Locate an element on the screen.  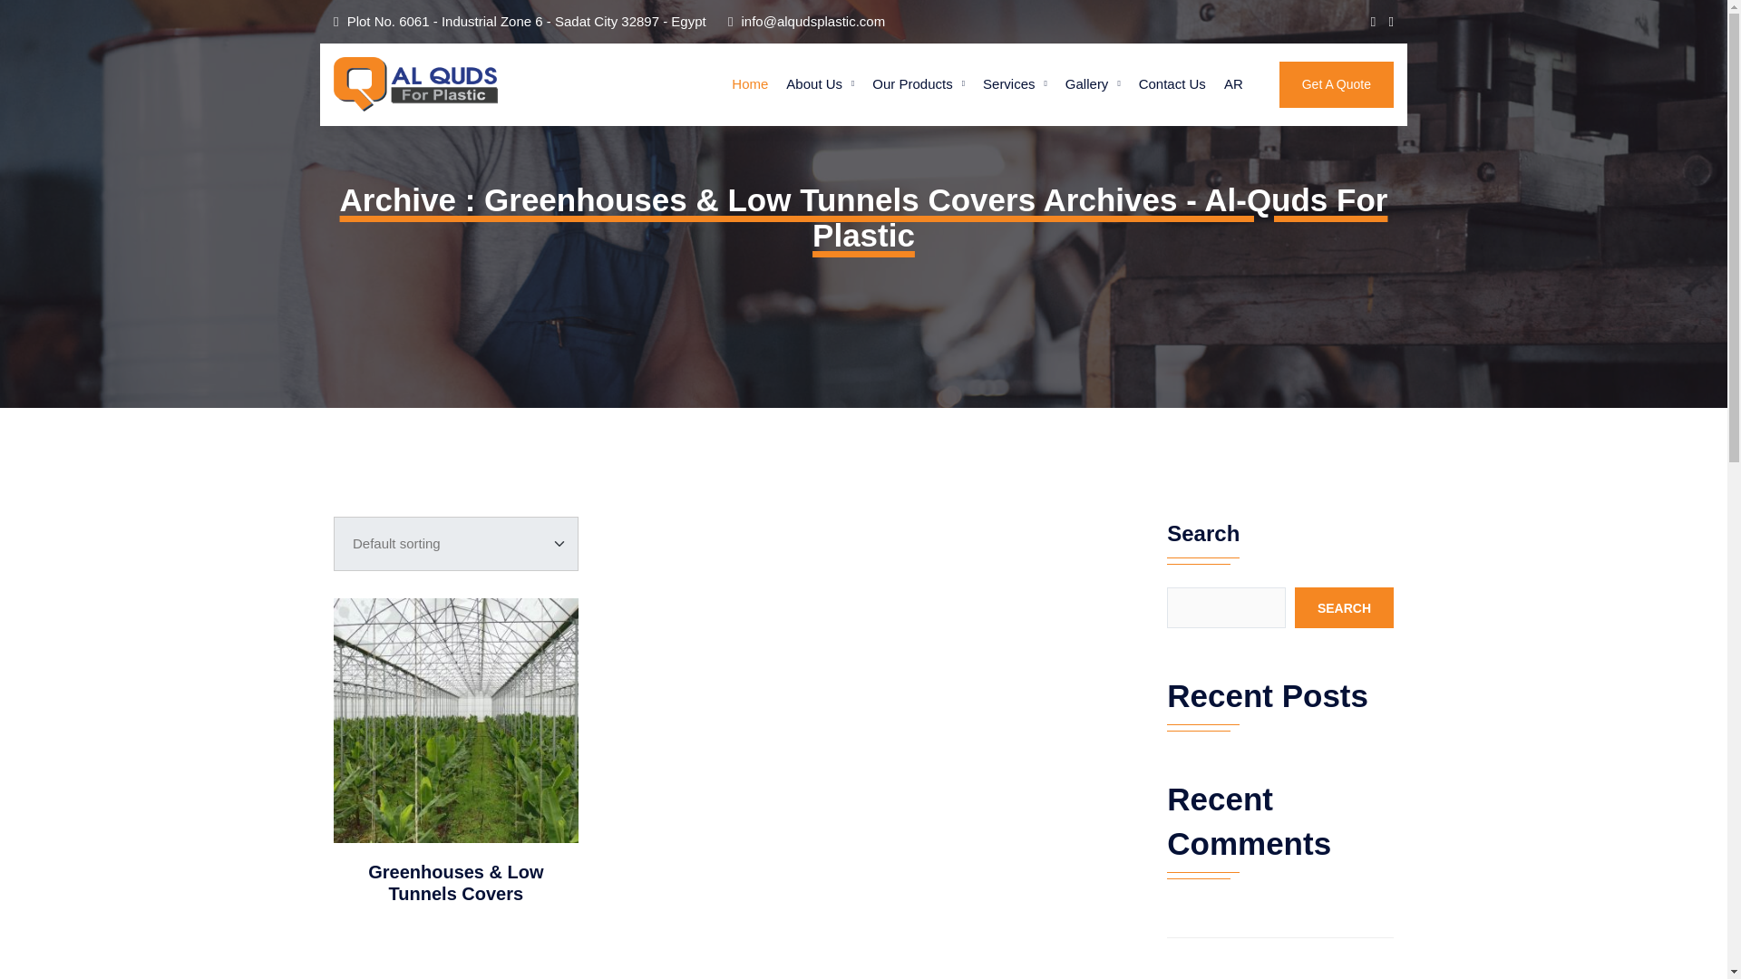
Al Quds is located at coordinates (424, 83).